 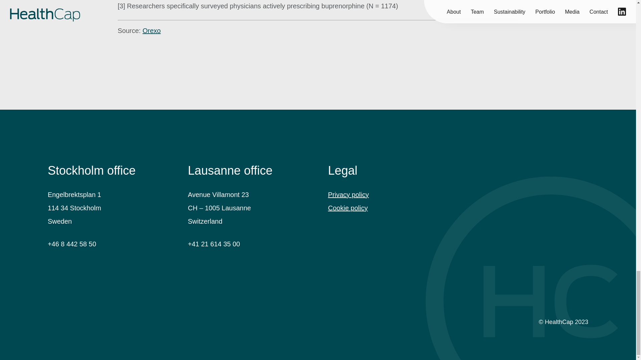 I want to click on Cookie policy, so click(x=347, y=208).